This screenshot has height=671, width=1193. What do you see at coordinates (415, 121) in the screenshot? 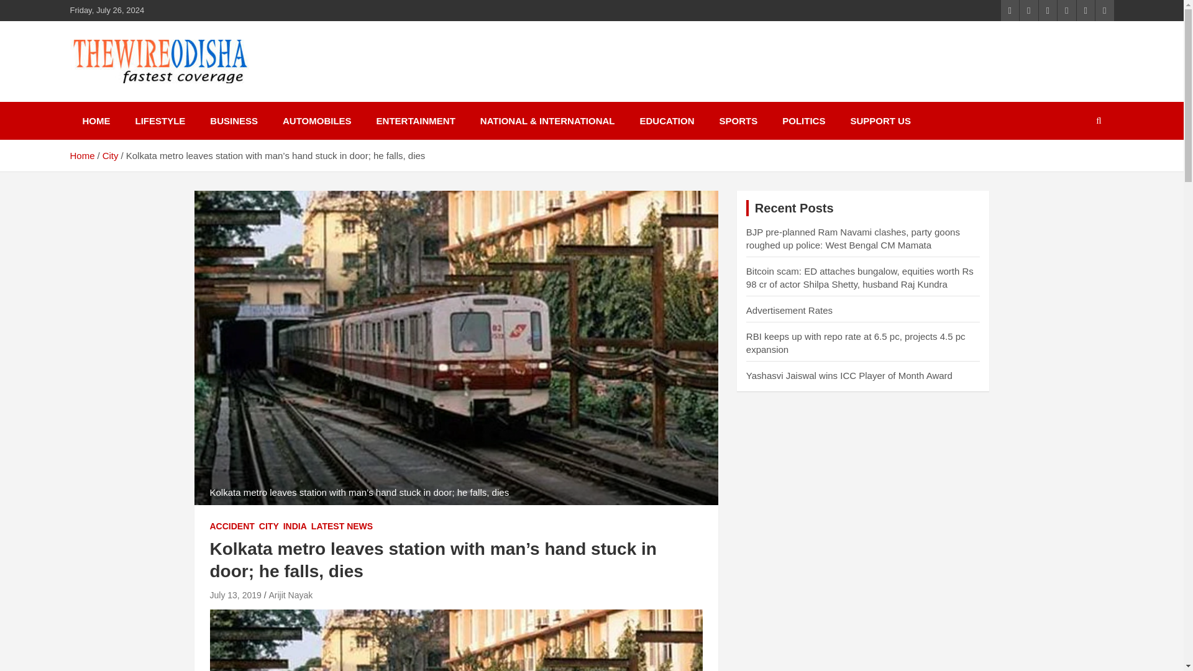
I see `ENTERTAINMENT` at bounding box center [415, 121].